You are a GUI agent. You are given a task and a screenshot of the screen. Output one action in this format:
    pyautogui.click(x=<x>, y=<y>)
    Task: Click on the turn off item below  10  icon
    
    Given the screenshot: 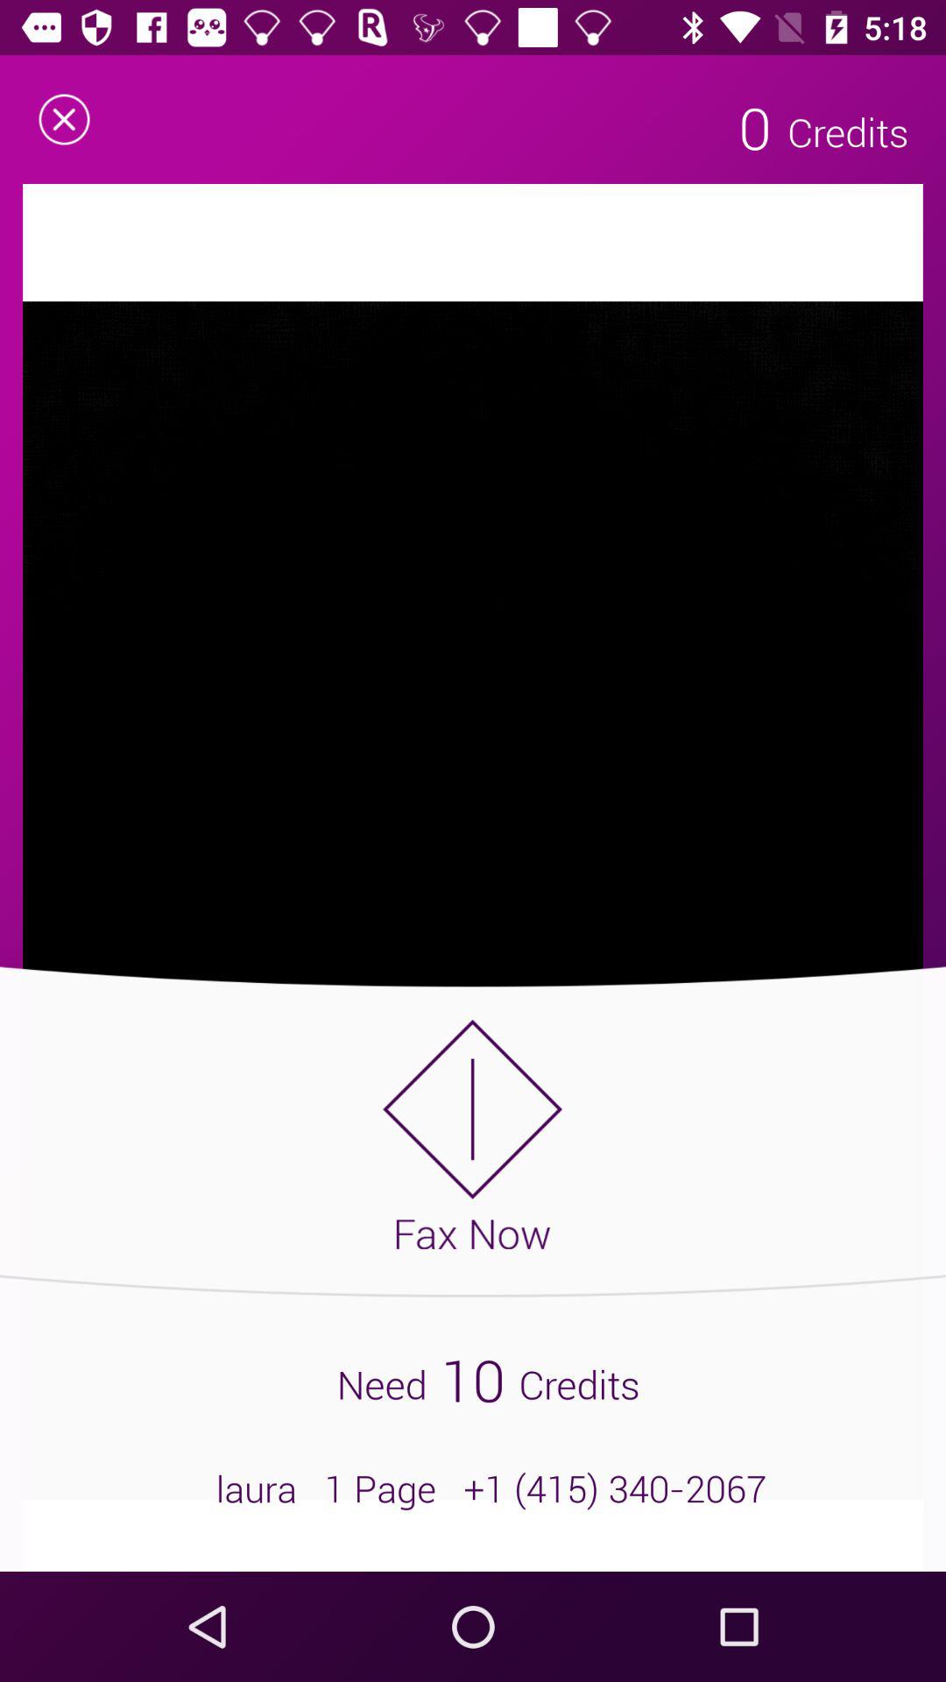 What is the action you would take?
    pyautogui.click(x=473, y=1488)
    